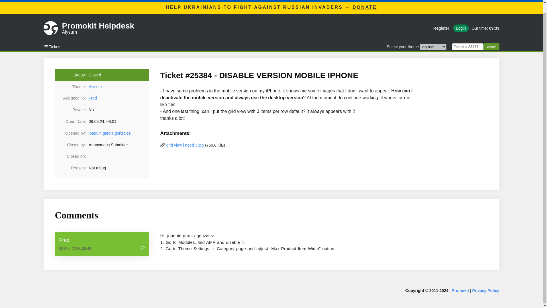  What do you see at coordinates (109, 133) in the screenshot?
I see `joaquin garcia gonzalez` at bounding box center [109, 133].